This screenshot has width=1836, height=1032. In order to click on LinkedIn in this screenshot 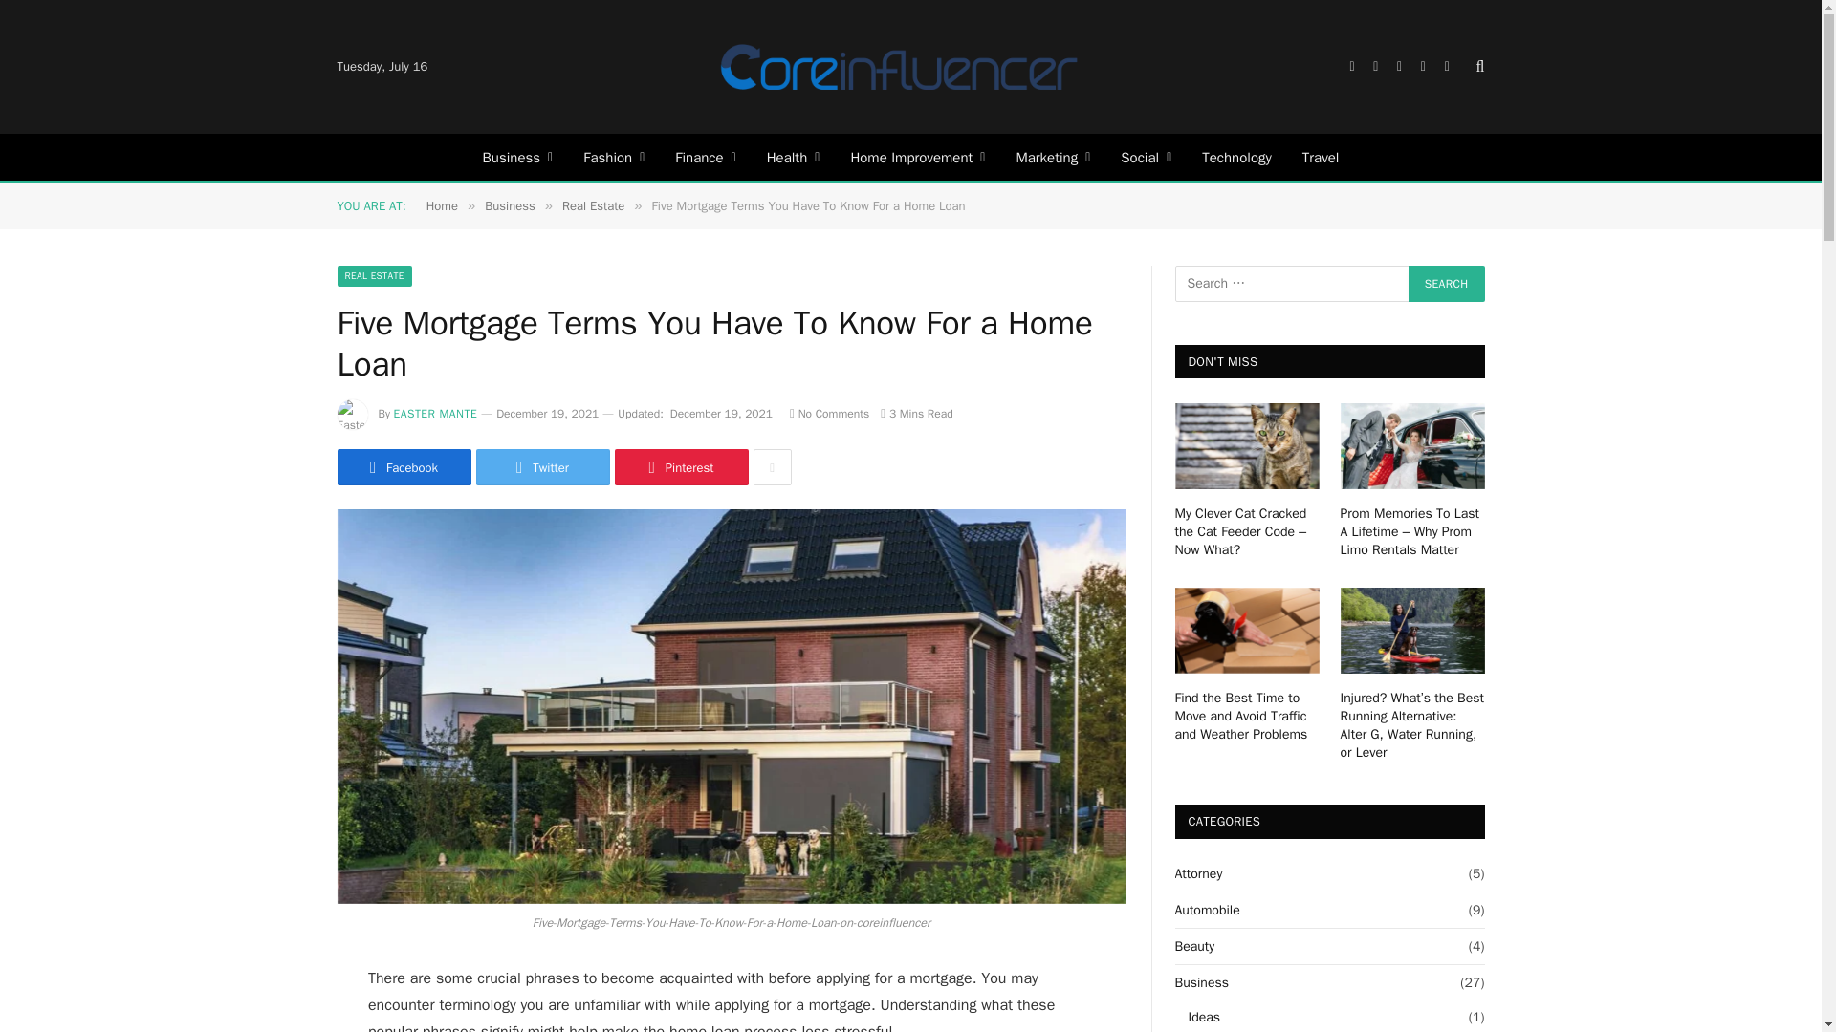, I will do `click(1423, 67)`.